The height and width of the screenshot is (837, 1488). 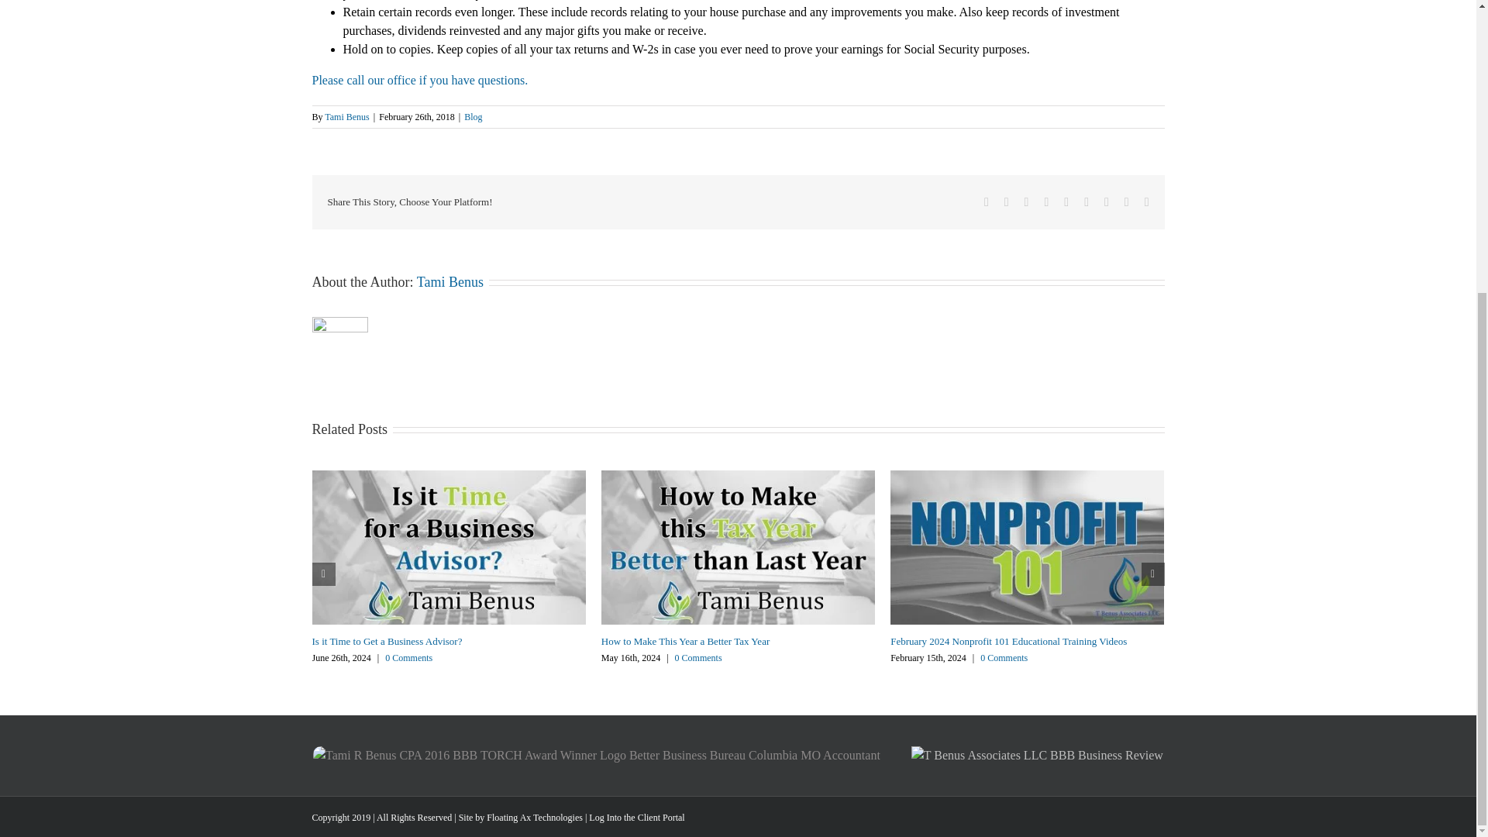 What do you see at coordinates (1007, 640) in the screenshot?
I see `February 2024 Nonprofit 101 Educational Training Videos` at bounding box center [1007, 640].